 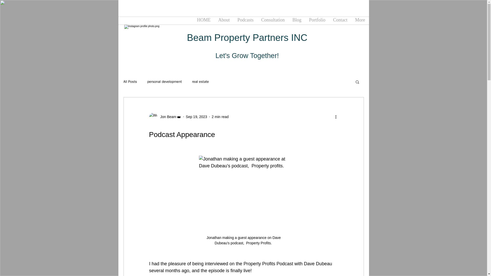 What do you see at coordinates (200, 82) in the screenshot?
I see `real estate` at bounding box center [200, 82].